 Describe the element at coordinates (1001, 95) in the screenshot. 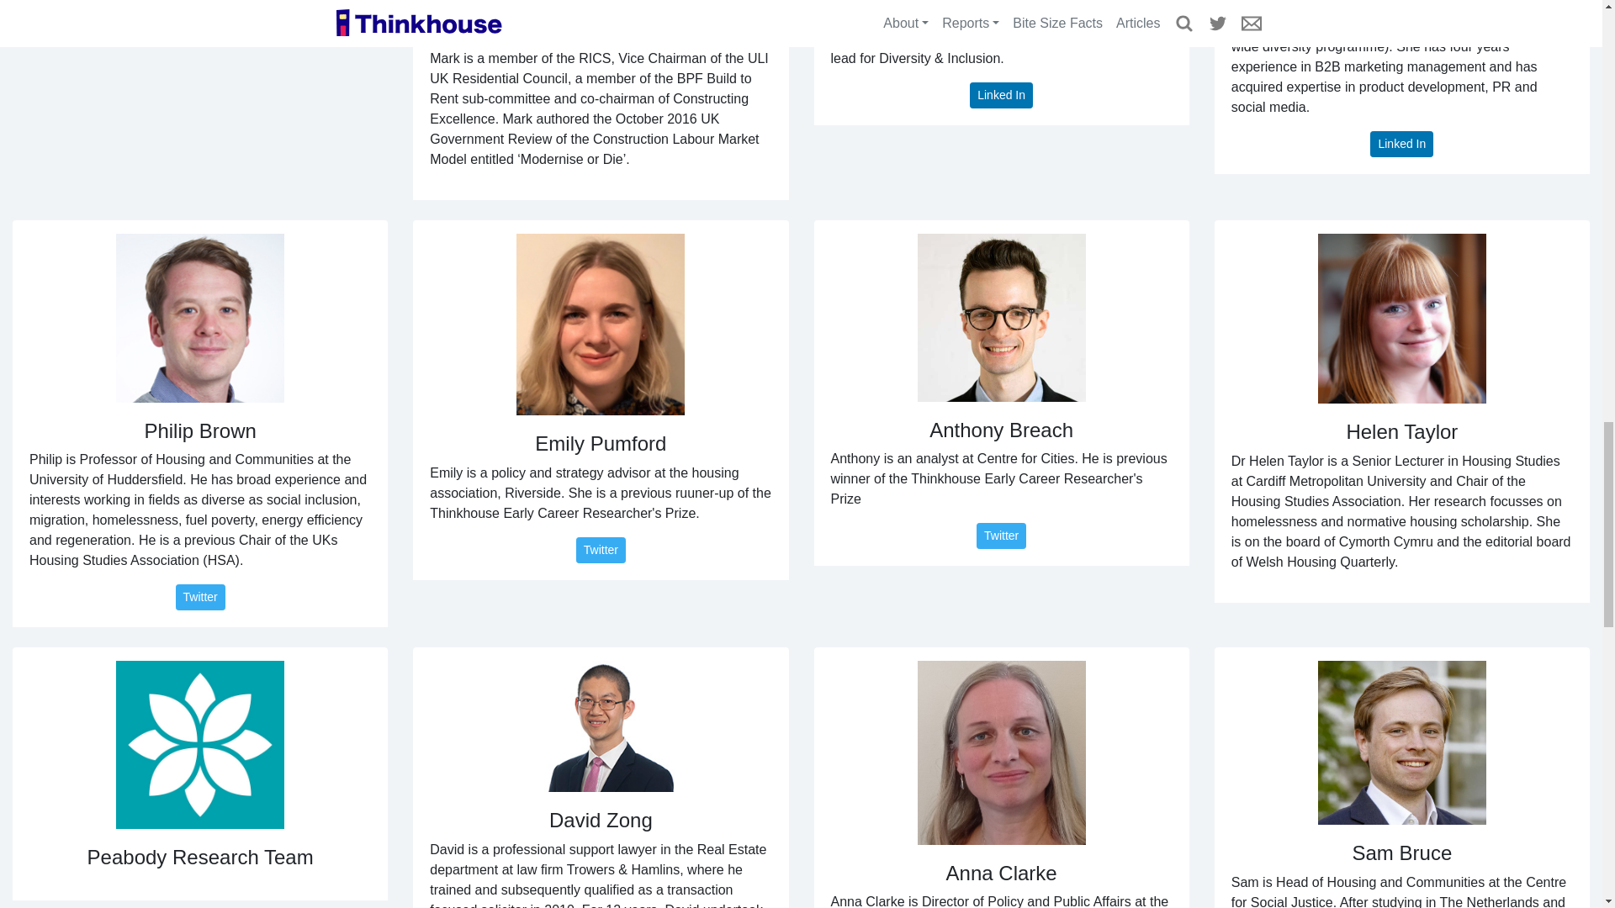

I see `Linked In` at that location.